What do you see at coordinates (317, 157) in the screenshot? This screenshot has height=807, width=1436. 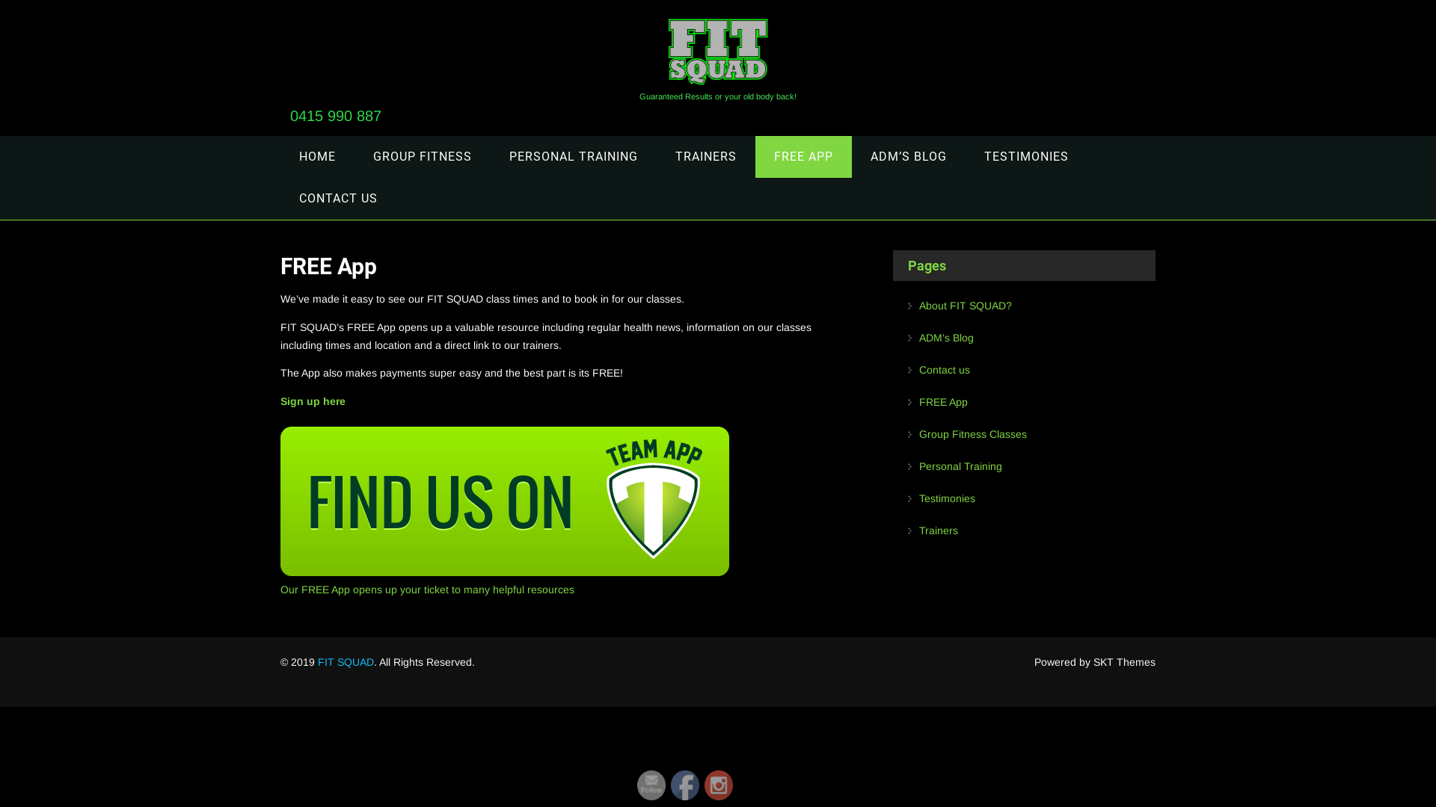 I see `HOME` at bounding box center [317, 157].